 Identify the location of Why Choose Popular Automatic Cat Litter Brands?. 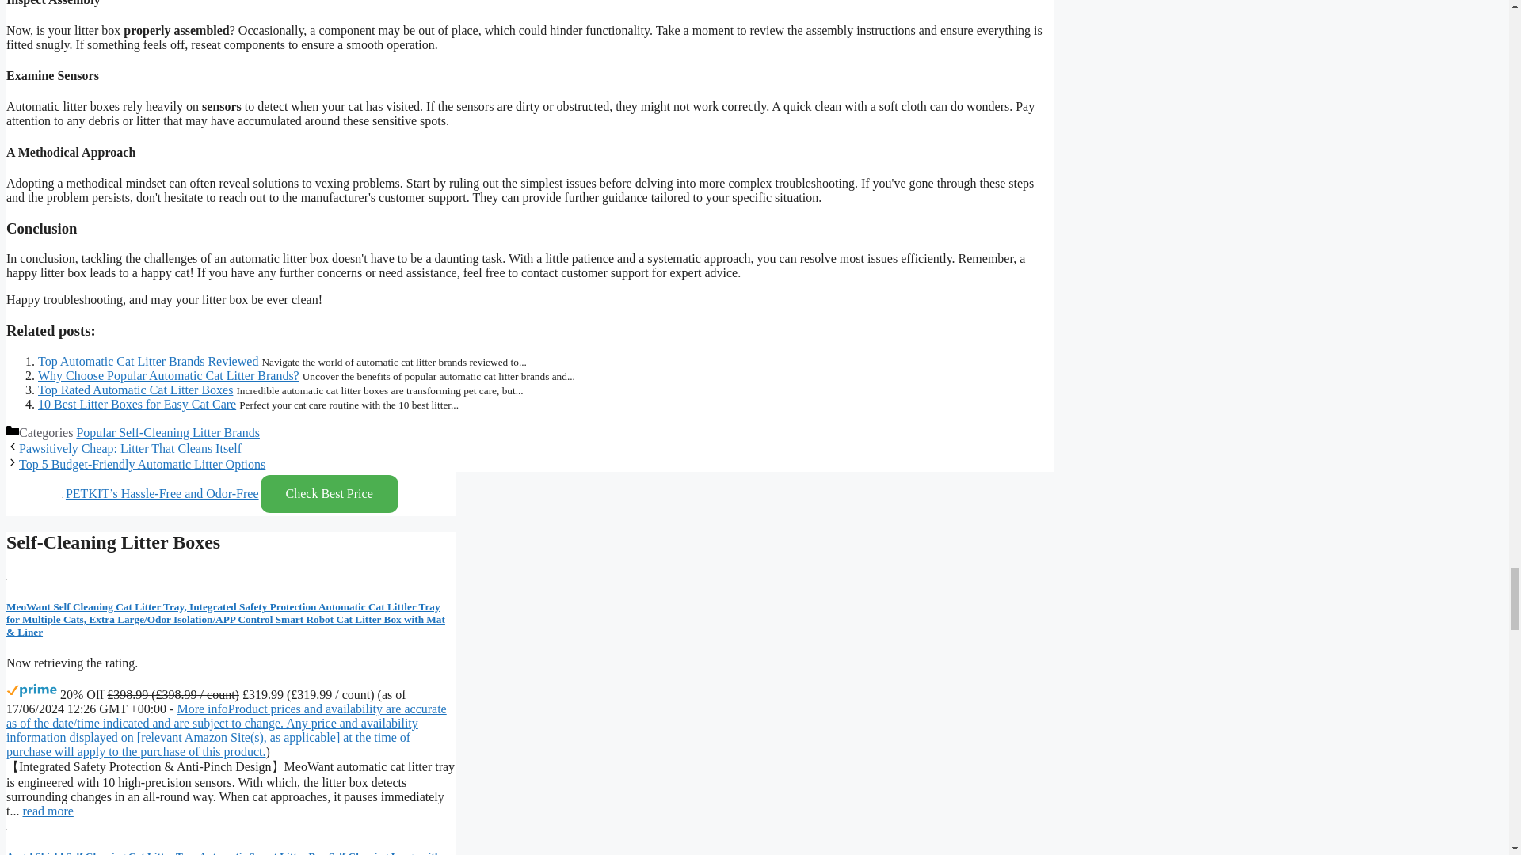
(169, 375).